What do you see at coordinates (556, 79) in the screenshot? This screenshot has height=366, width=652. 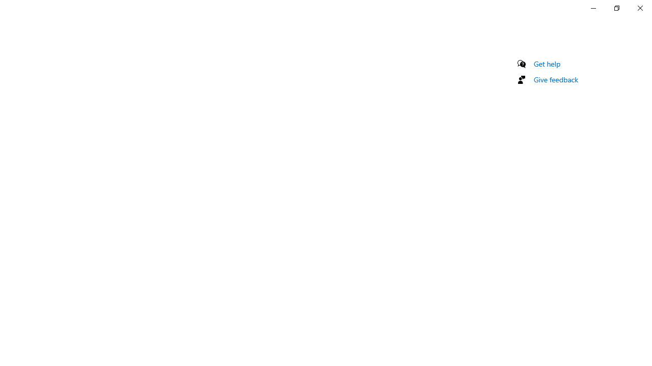 I see `Give feedback` at bounding box center [556, 79].